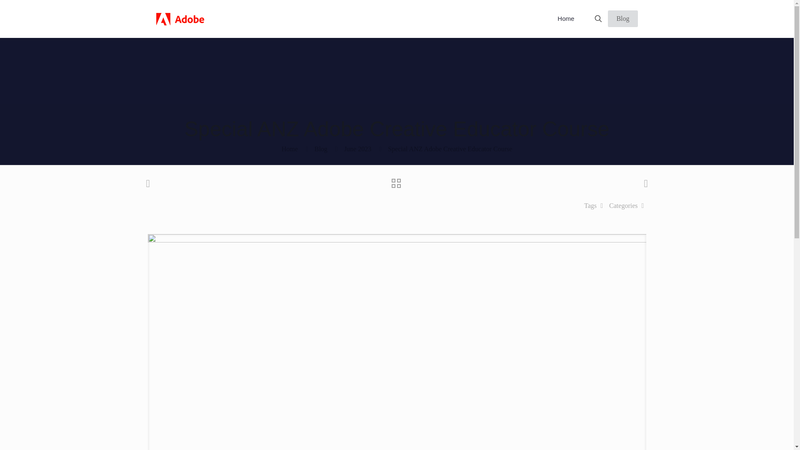 The image size is (800, 450). I want to click on June 2023, so click(357, 149).